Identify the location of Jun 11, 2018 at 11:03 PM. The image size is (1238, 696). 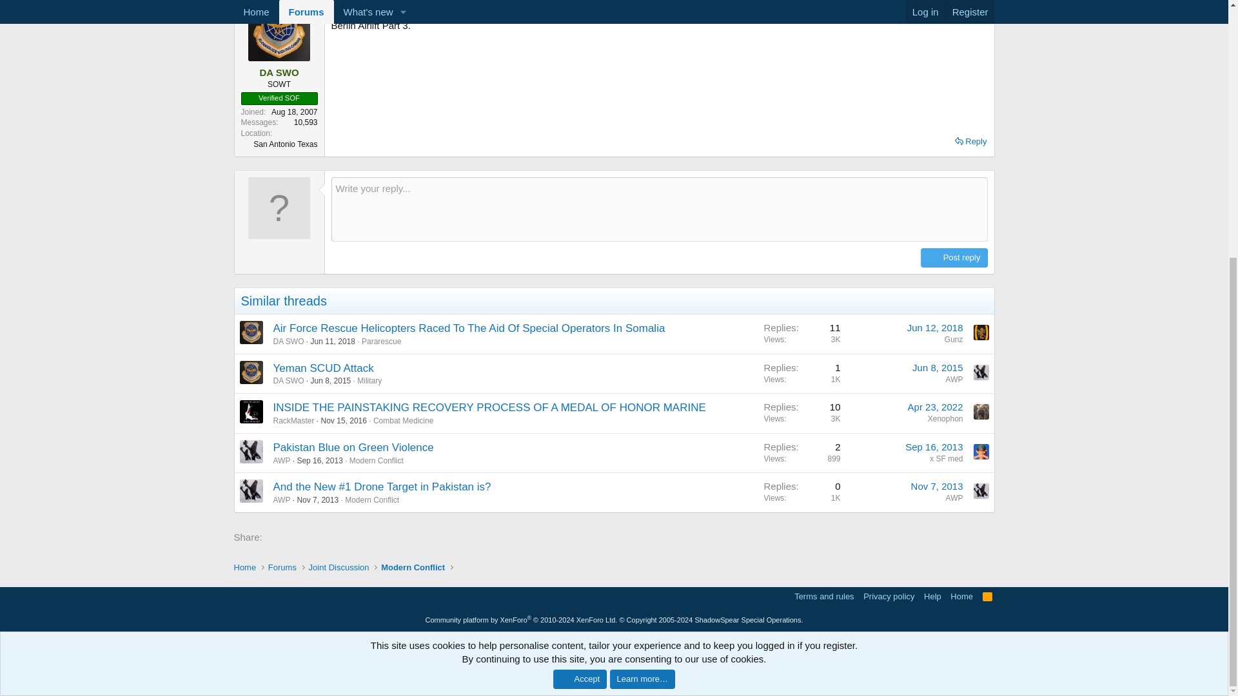
(333, 341).